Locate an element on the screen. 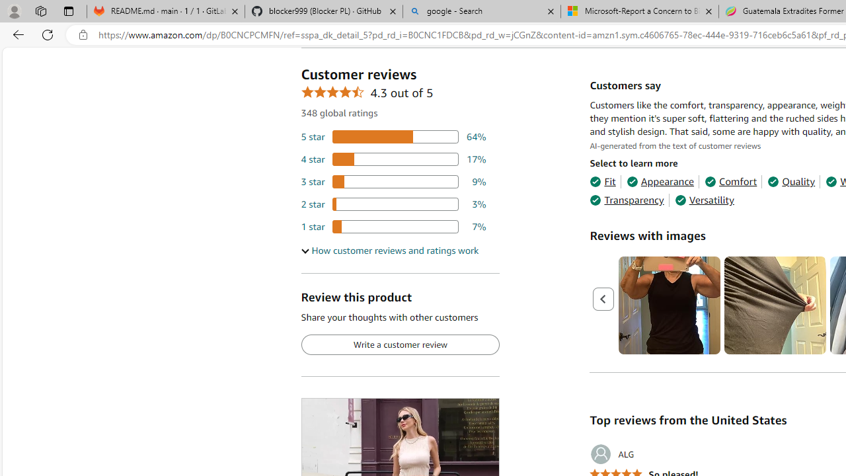 This screenshot has width=846, height=476. 9 percent of reviews have 3 stars is located at coordinates (393, 181).